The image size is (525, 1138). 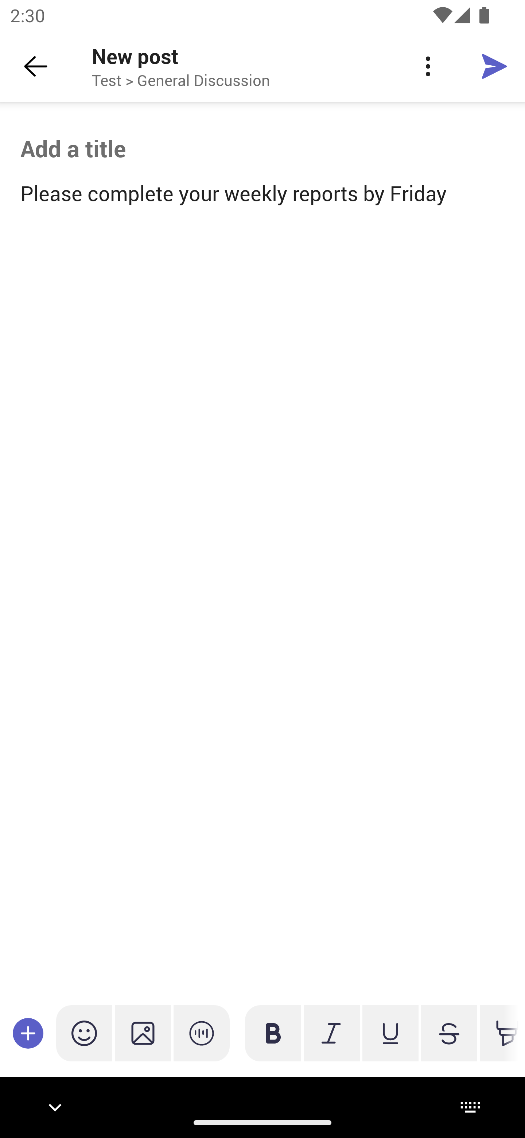 I want to click on Compose options, collapsed, so click(x=28, y=1033).